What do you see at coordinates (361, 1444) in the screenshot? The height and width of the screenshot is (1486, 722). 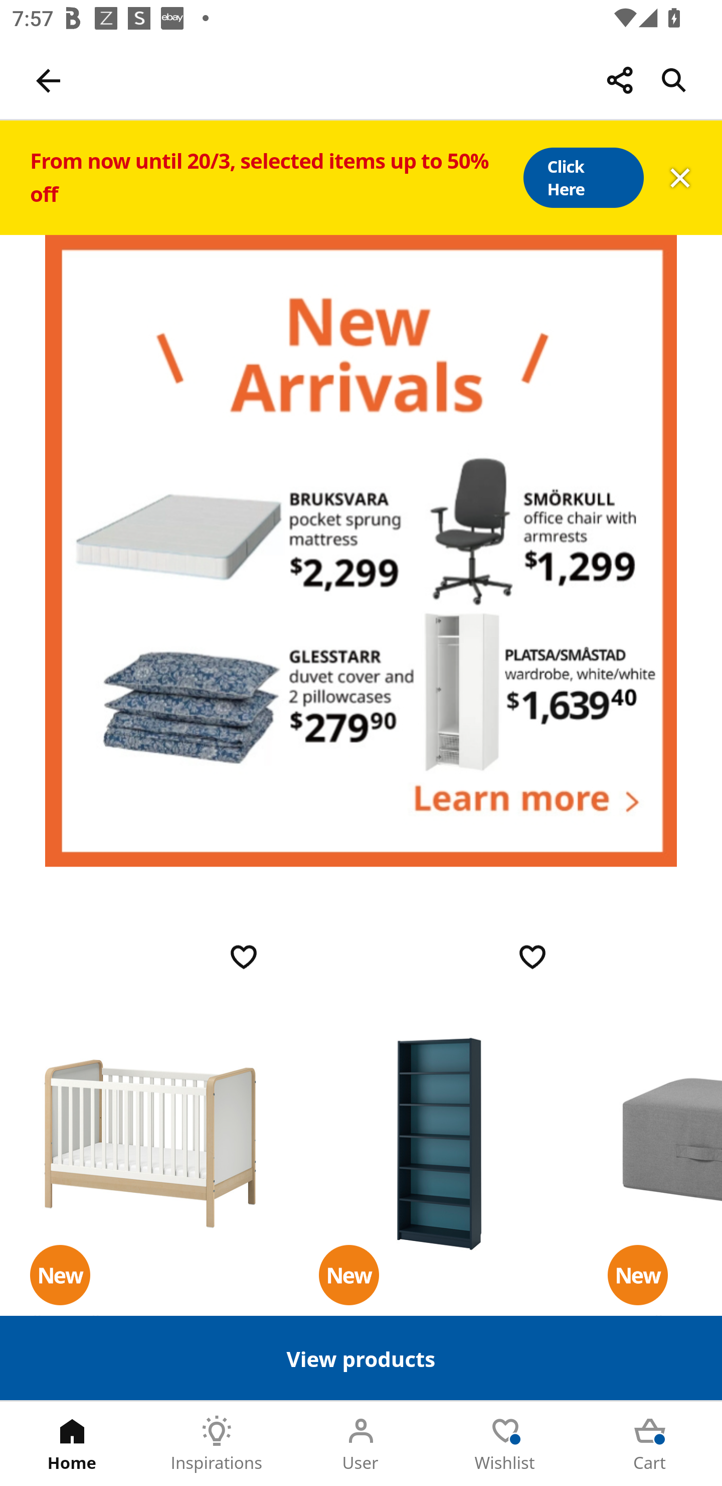 I see `User
Tab 3 of 5` at bounding box center [361, 1444].